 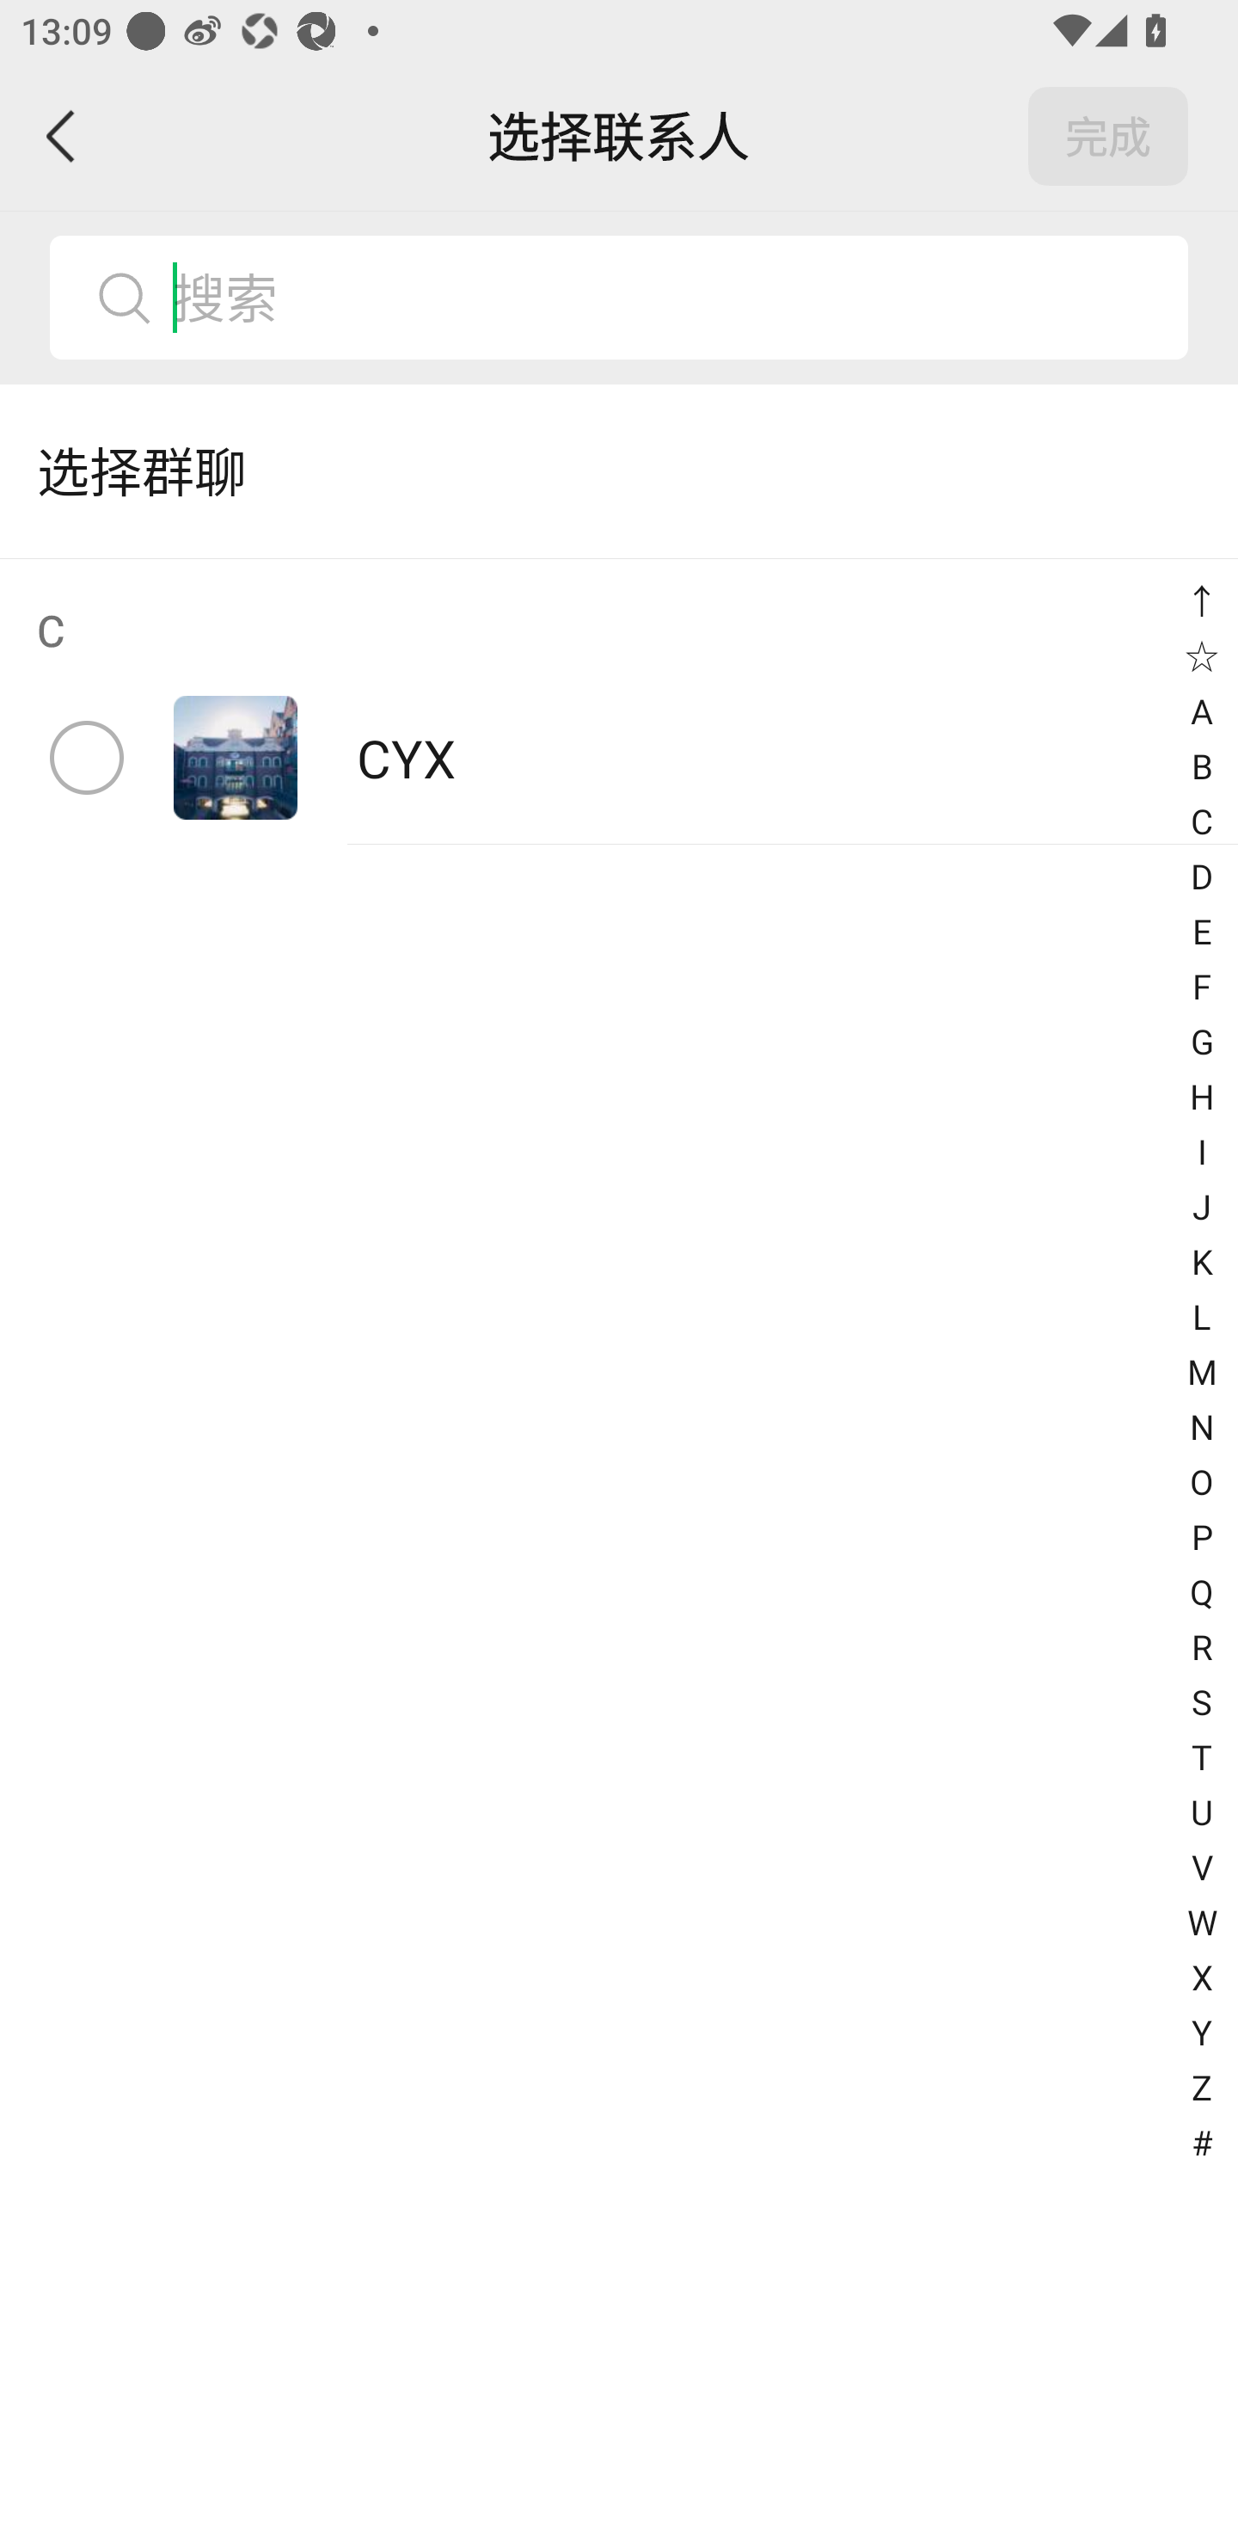 I want to click on 搜索, so click(x=668, y=298).